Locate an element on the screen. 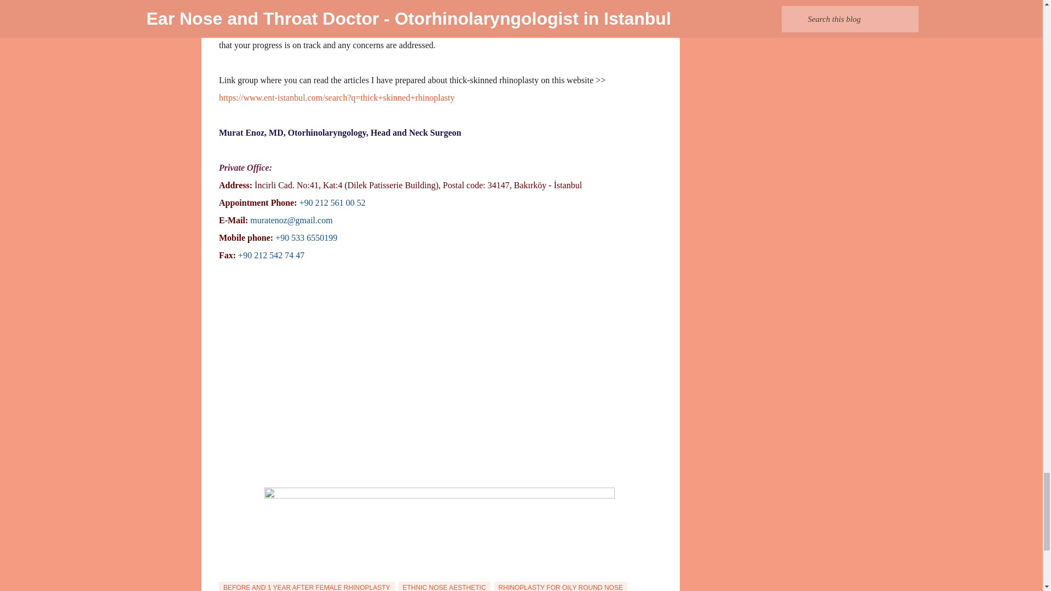 This screenshot has height=591, width=1051. RHINOPLASTY FOR OILY ROUND NOSE is located at coordinates (561, 586).